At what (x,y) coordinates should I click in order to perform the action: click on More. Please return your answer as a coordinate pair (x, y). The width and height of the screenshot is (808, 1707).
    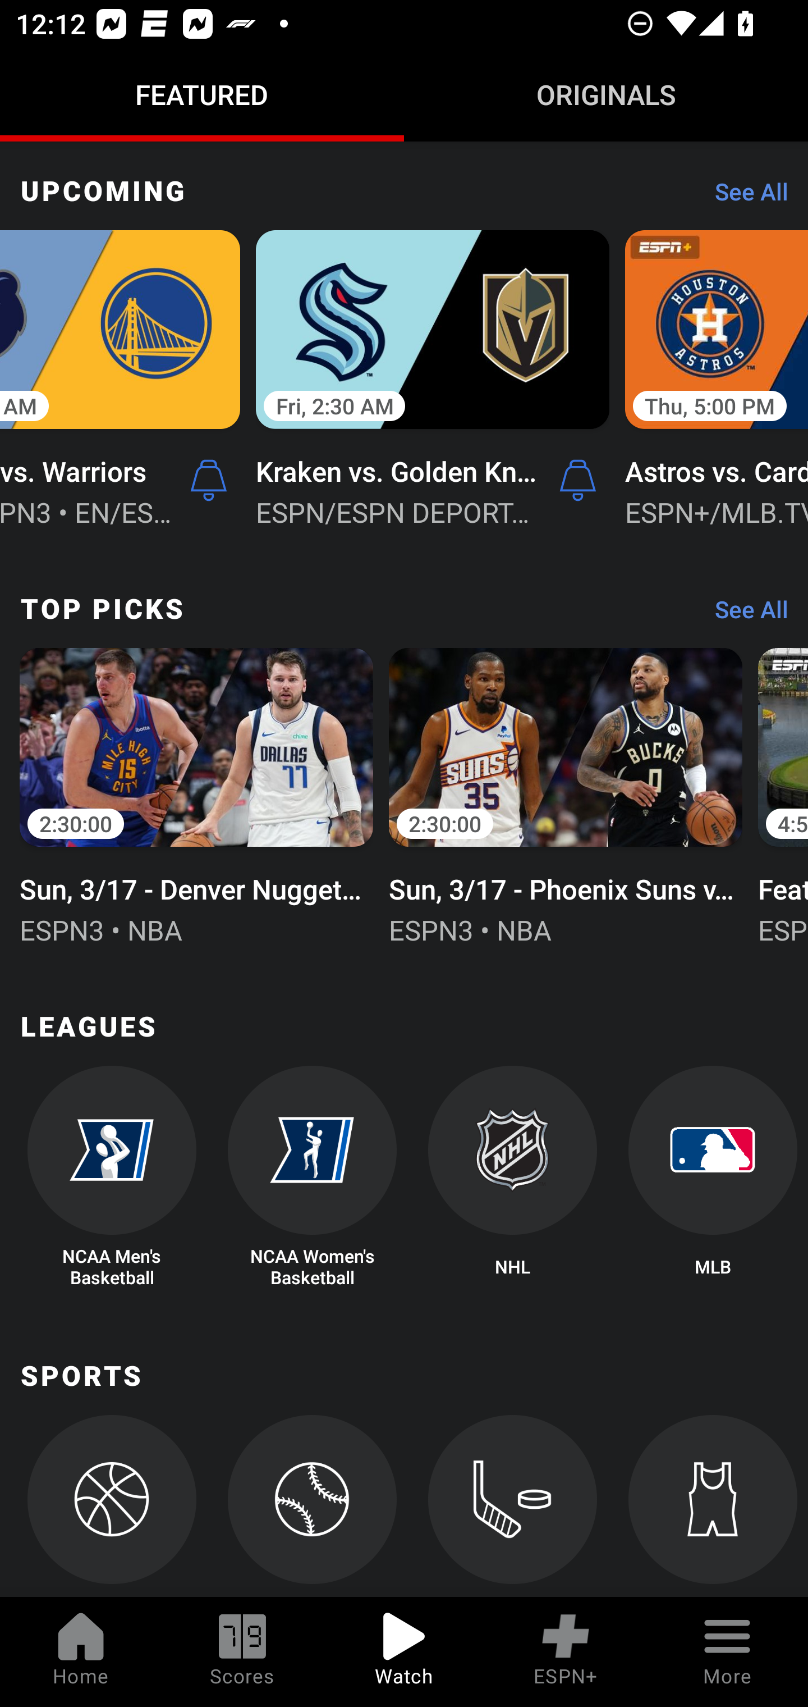
    Looking at the image, I should click on (727, 1652).